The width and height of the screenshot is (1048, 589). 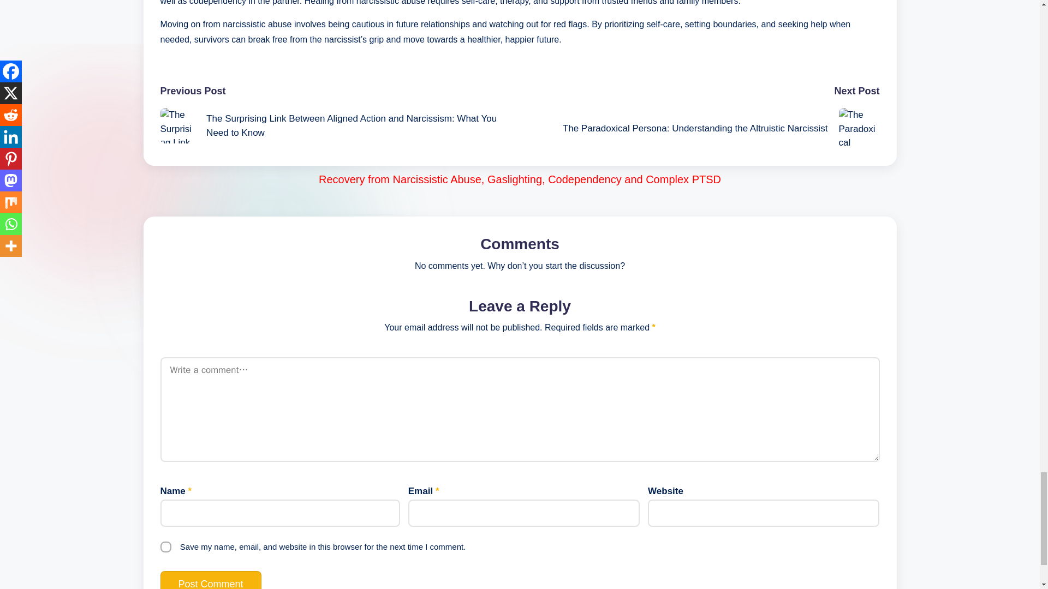 What do you see at coordinates (211, 580) in the screenshot?
I see `Post Comment` at bounding box center [211, 580].